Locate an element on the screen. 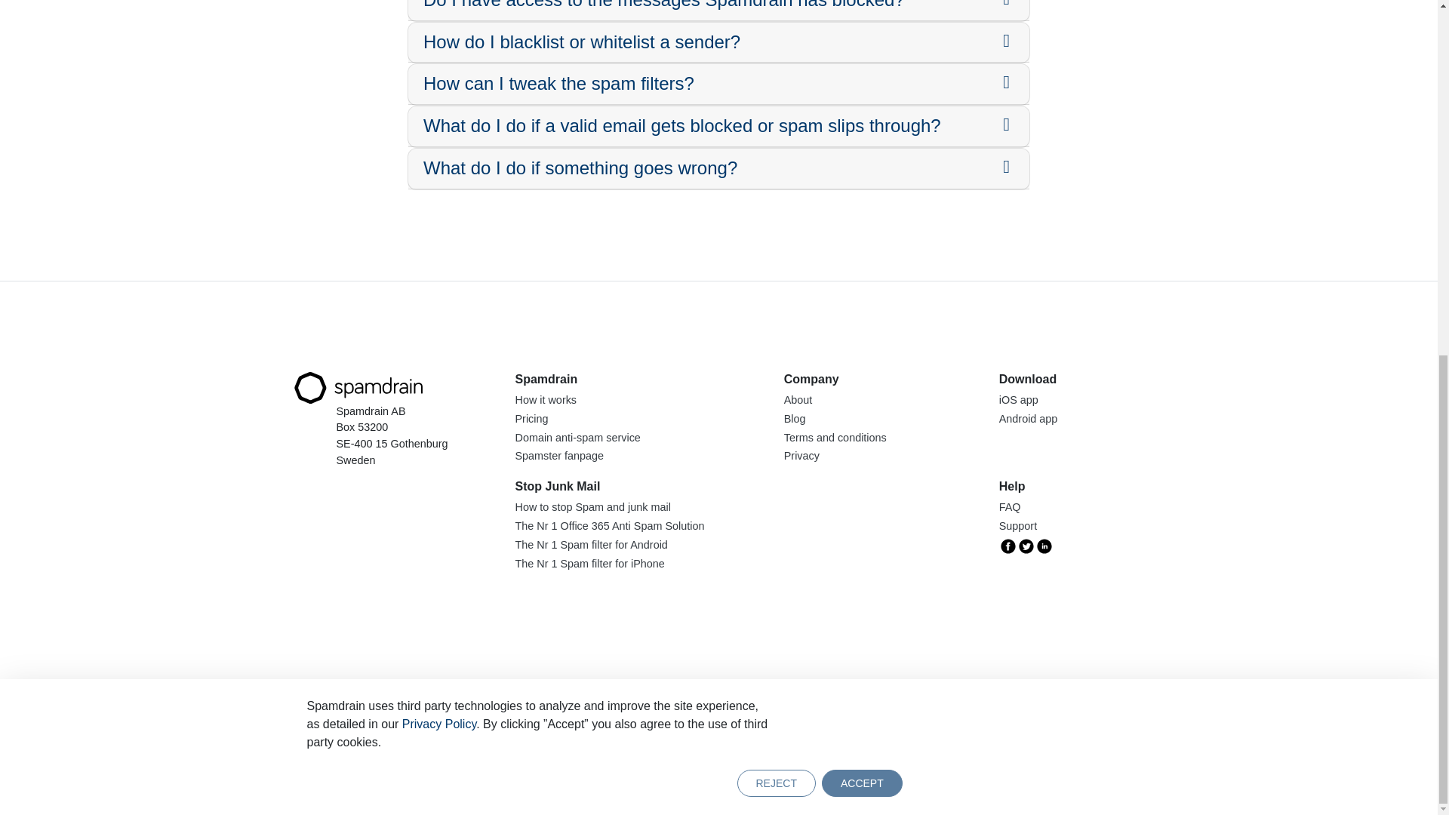   How can I tweak the spam filters? is located at coordinates (558, 83).